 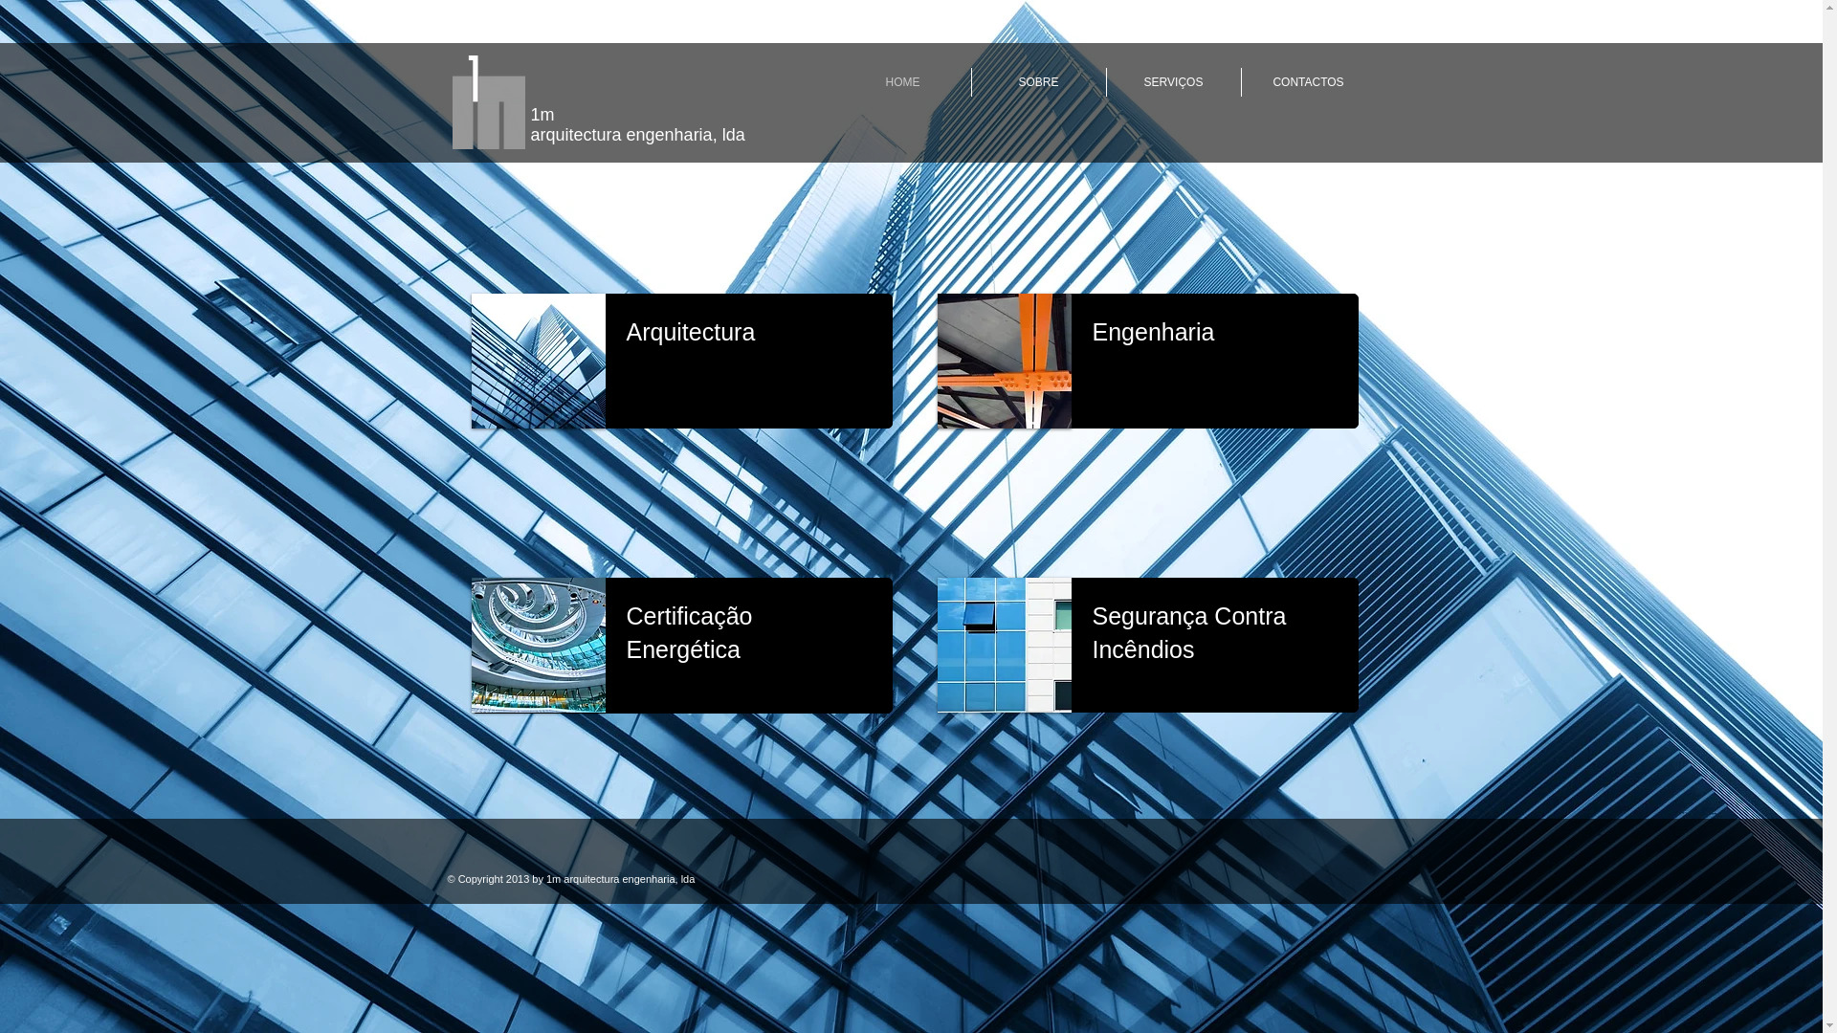 I want to click on HOME, so click(x=901, y=82).